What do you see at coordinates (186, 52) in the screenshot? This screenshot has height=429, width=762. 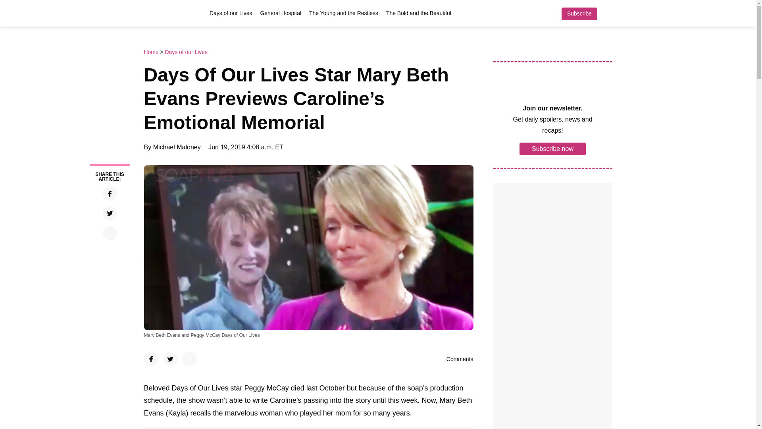 I see `Days of our Lives` at bounding box center [186, 52].